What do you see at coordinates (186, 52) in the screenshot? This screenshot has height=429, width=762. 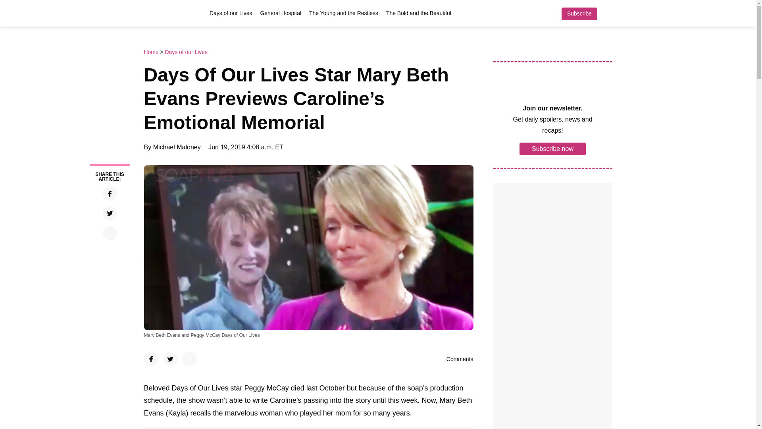 I see `Days of our Lives` at bounding box center [186, 52].